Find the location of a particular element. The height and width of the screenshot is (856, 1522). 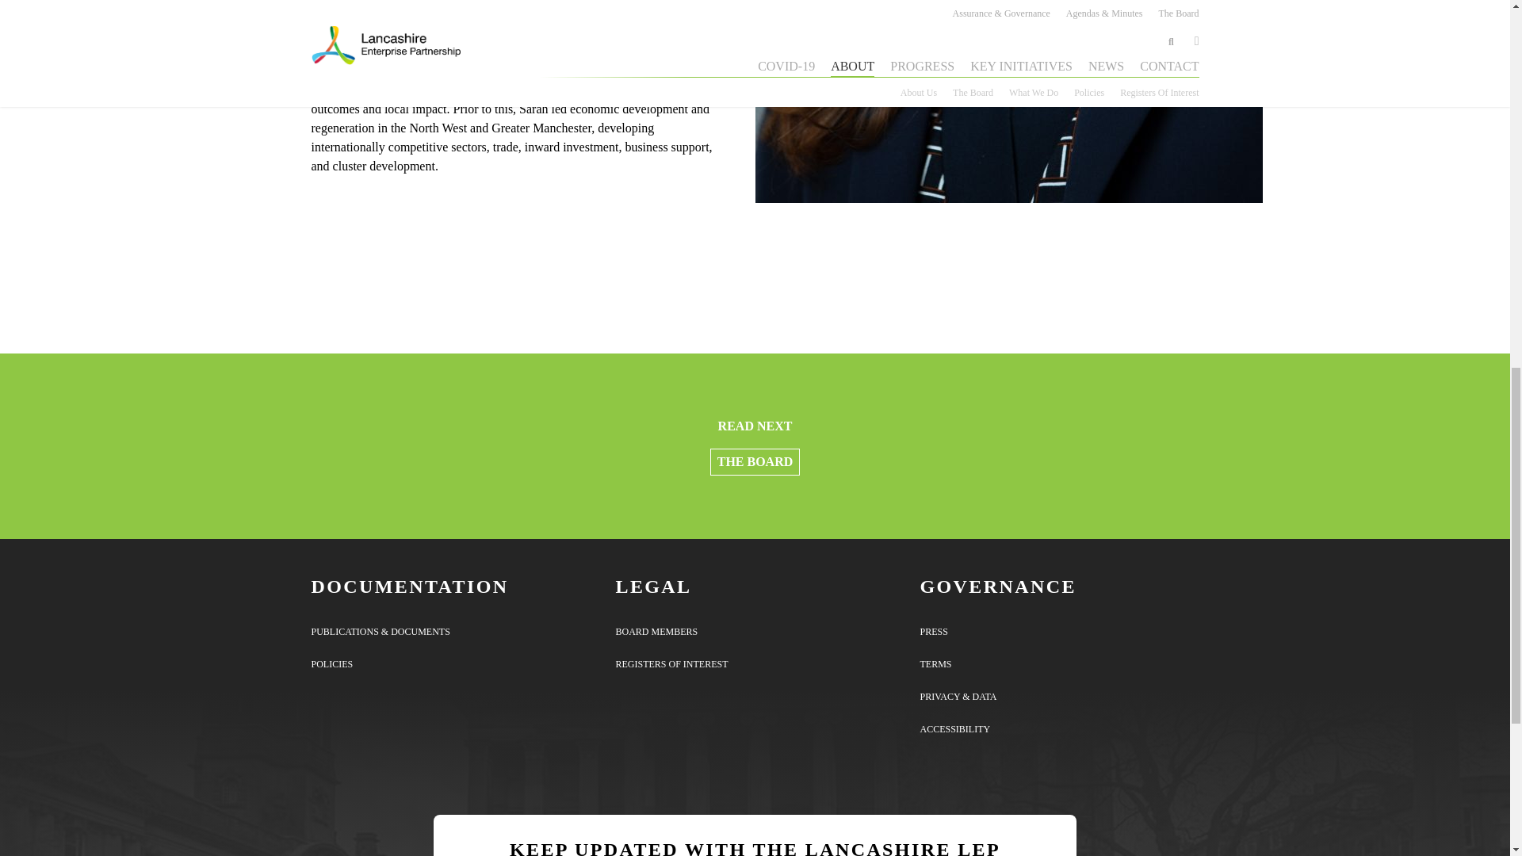

THE BOARD is located at coordinates (755, 461).